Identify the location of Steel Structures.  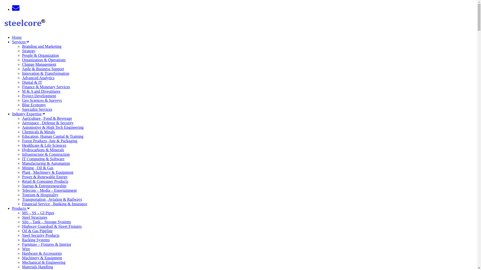
(35, 217).